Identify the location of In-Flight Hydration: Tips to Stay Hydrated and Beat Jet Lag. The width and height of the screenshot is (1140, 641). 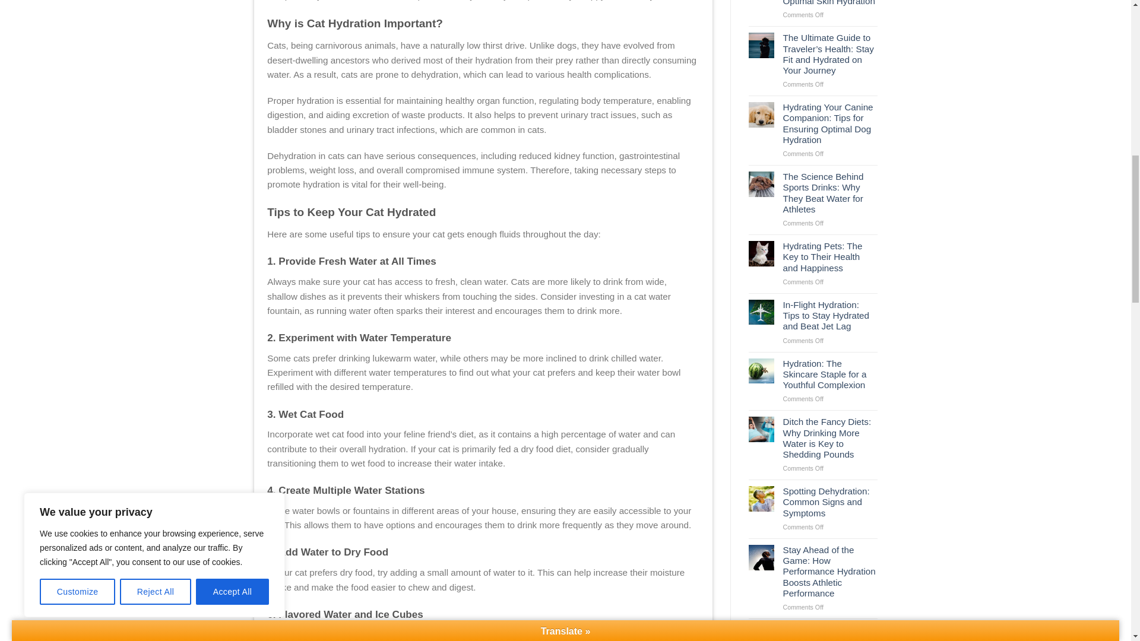
(830, 316).